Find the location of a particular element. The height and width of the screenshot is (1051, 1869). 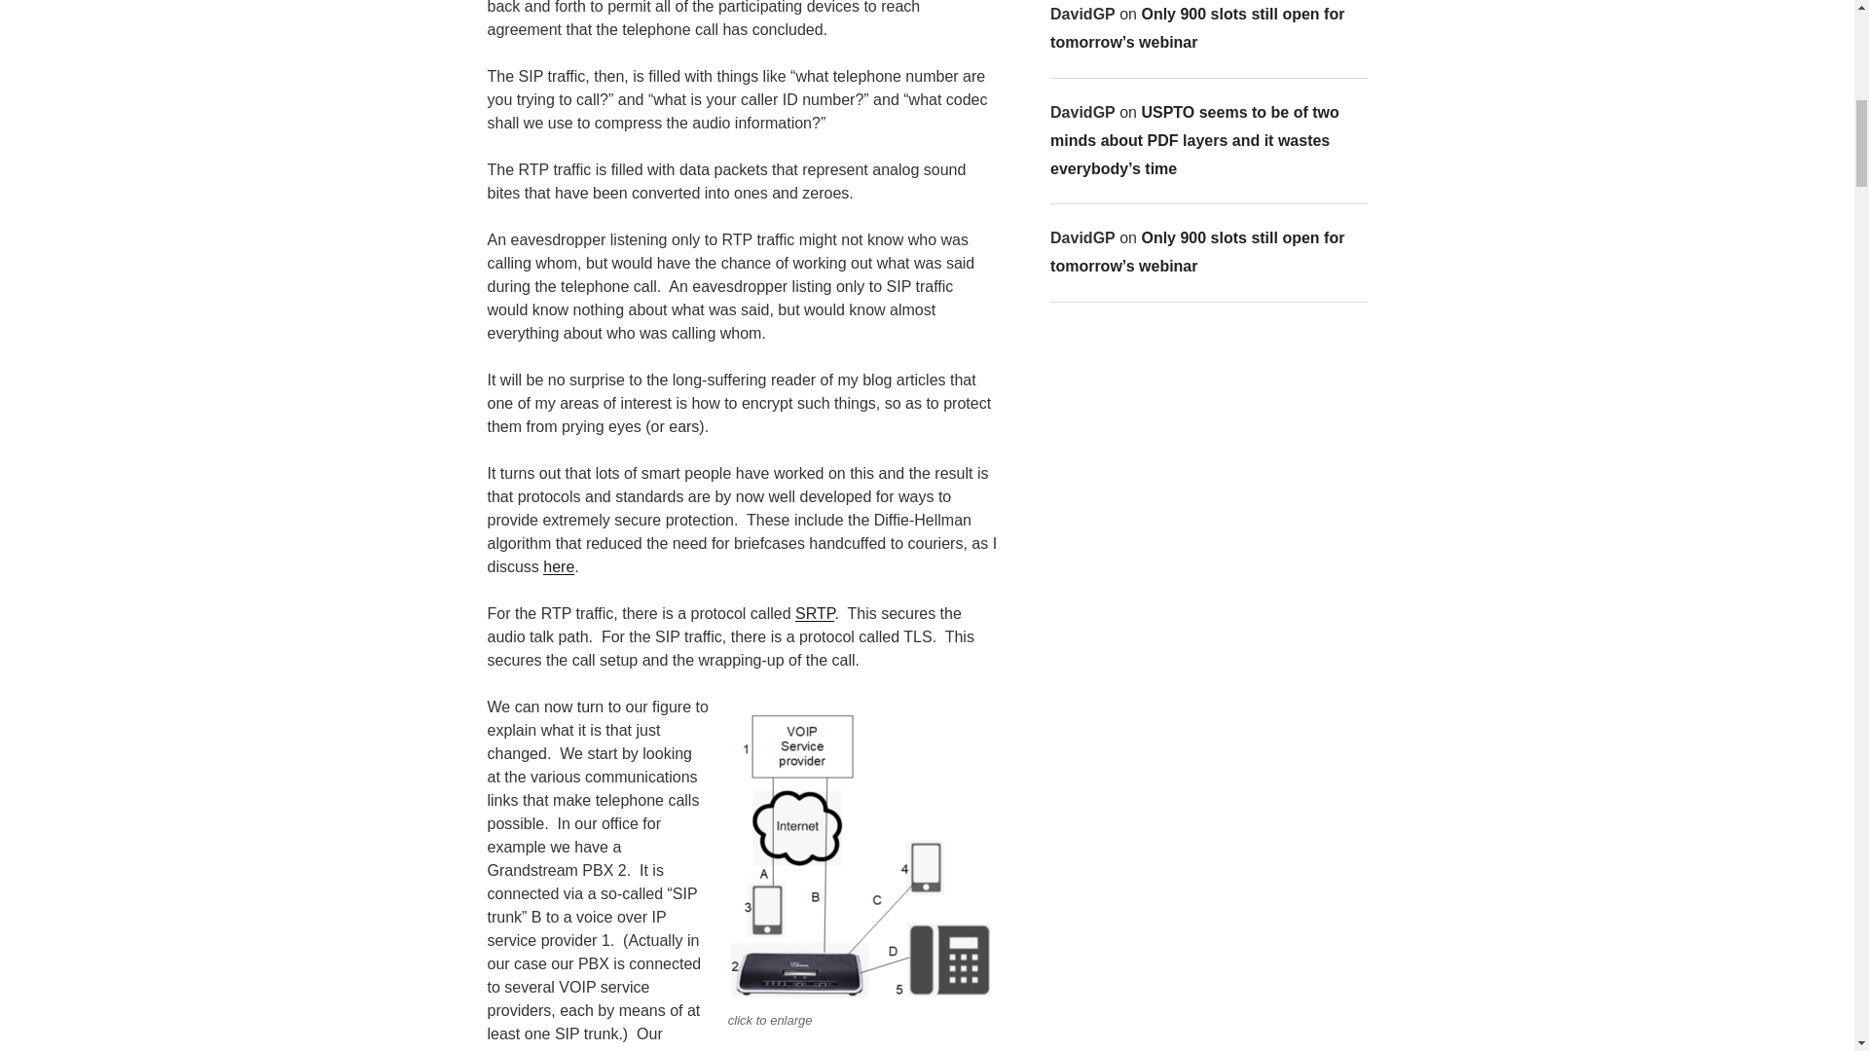

here is located at coordinates (559, 566).